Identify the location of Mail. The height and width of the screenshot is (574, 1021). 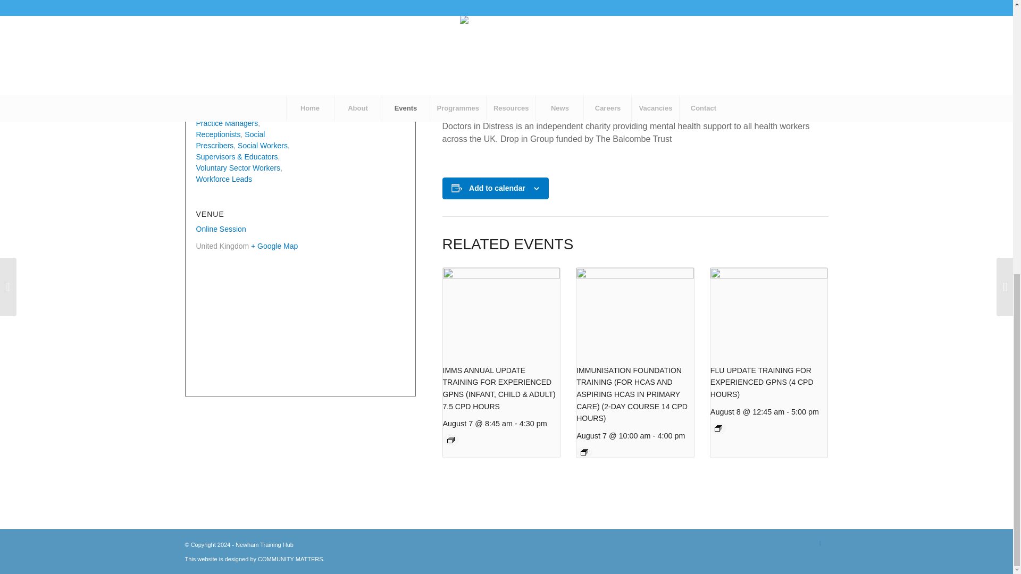
(820, 543).